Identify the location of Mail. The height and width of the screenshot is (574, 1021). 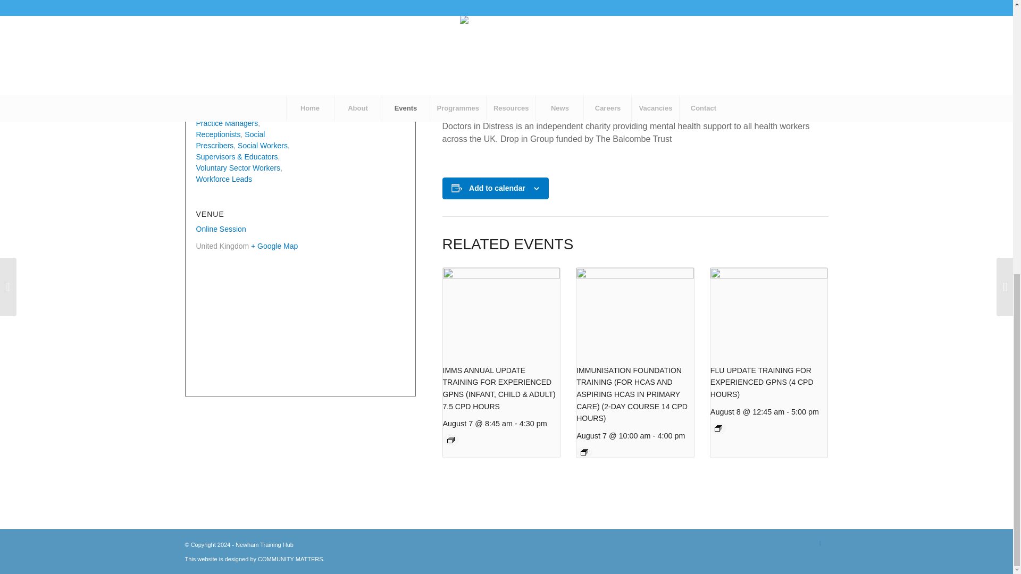
(820, 543).